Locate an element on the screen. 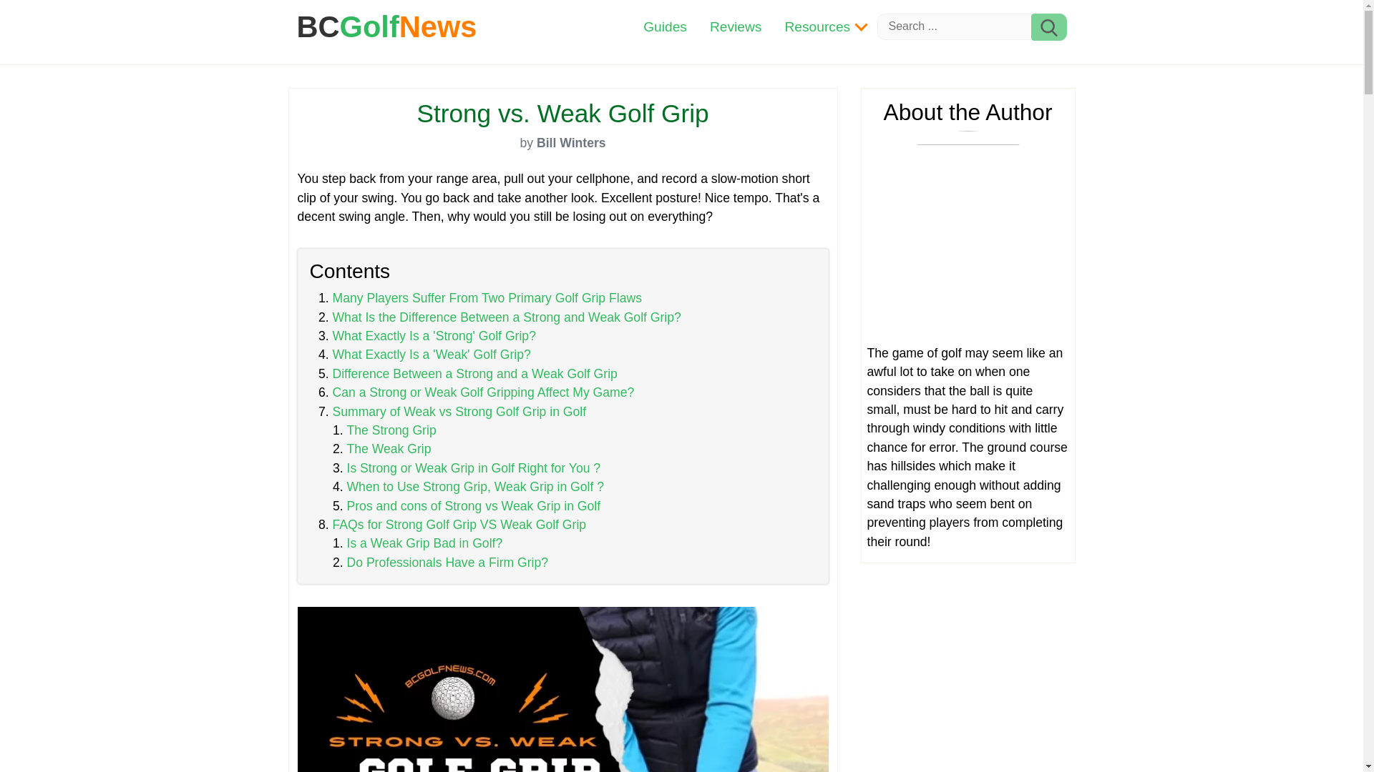 Image resolution: width=1374 pixels, height=772 pixels. Many Players Suffer From Two Primary Golf Grip Flaws is located at coordinates (487, 297).